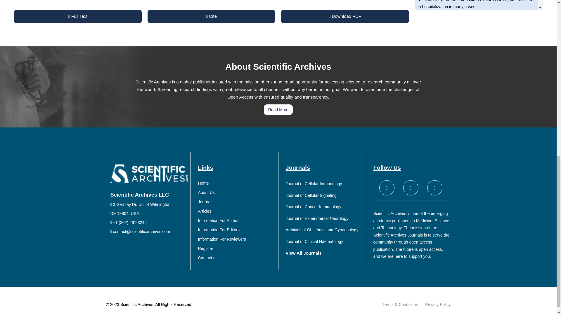  What do you see at coordinates (237, 202) in the screenshot?
I see `Journals` at bounding box center [237, 202].